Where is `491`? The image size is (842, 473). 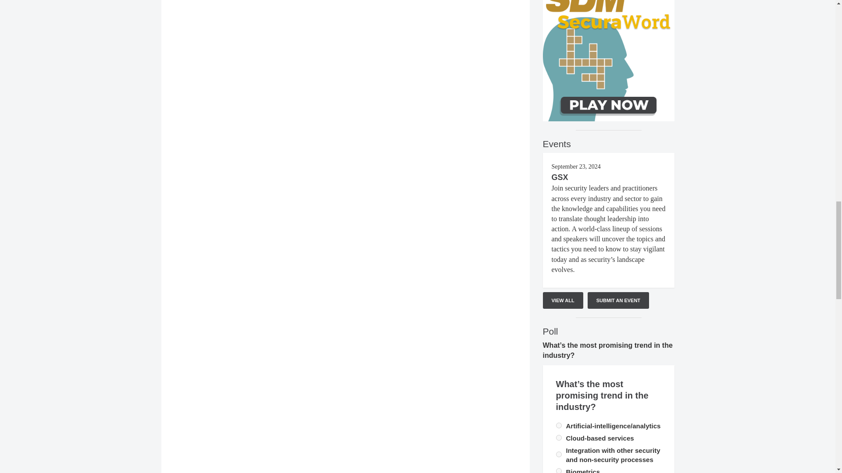
491 is located at coordinates (559, 455).